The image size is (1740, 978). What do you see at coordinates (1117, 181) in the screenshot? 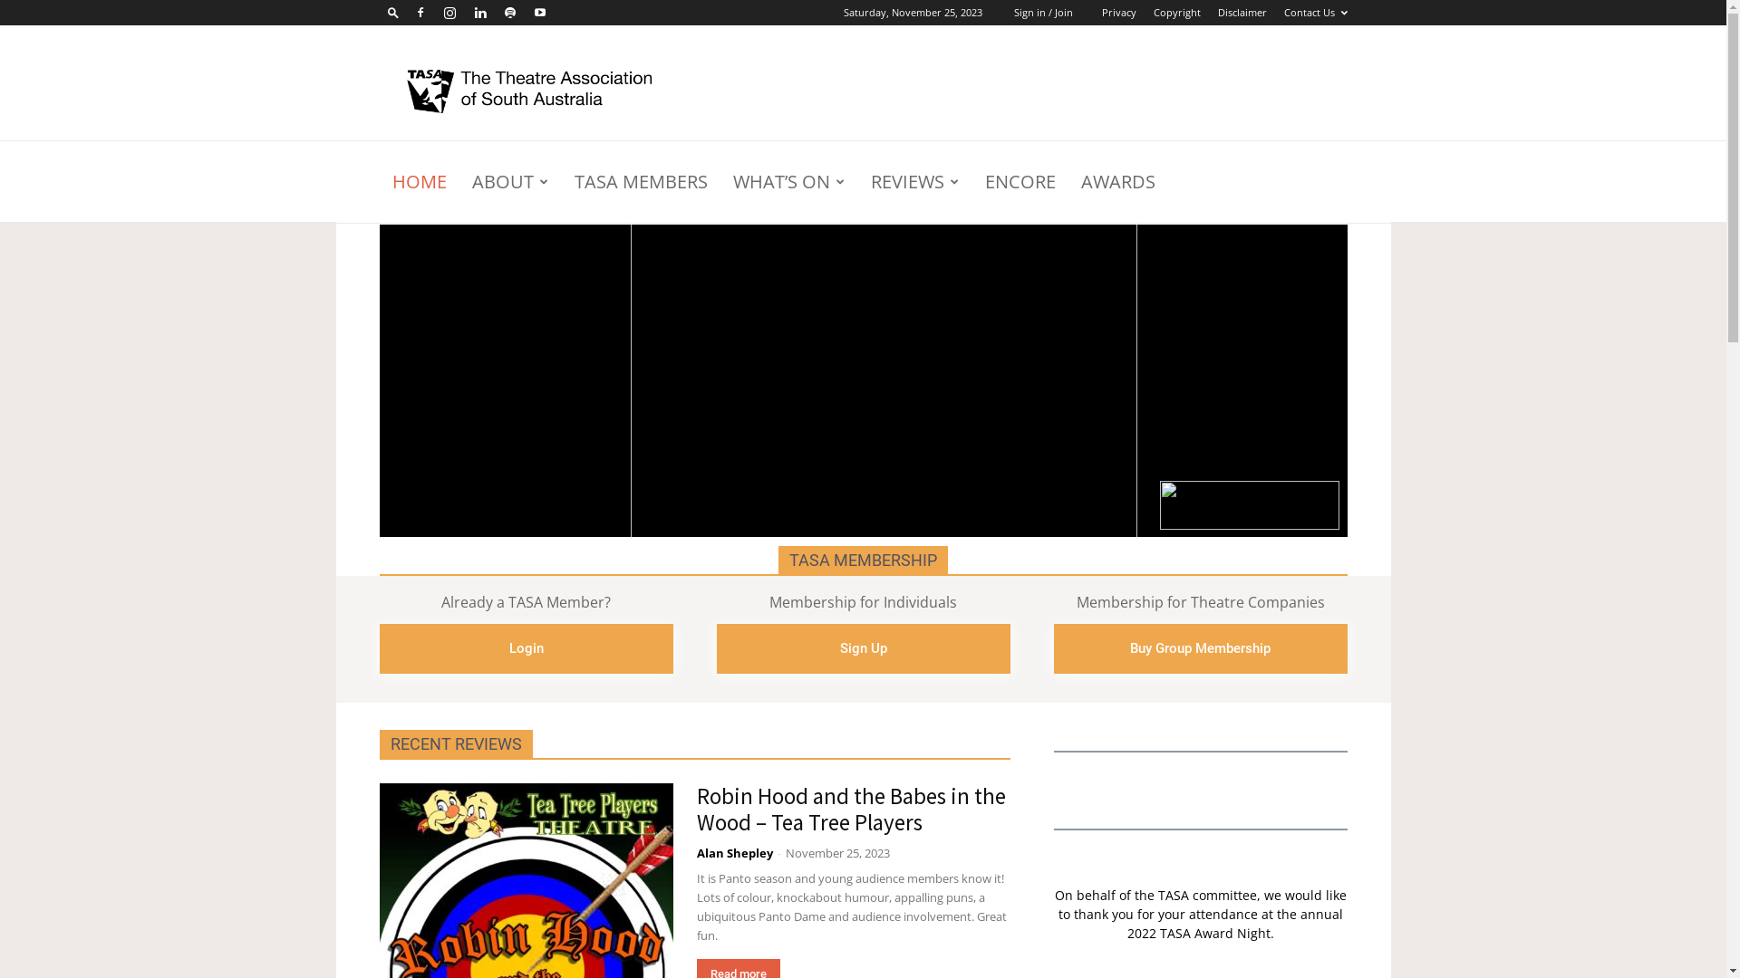
I see `AWARDS` at bounding box center [1117, 181].